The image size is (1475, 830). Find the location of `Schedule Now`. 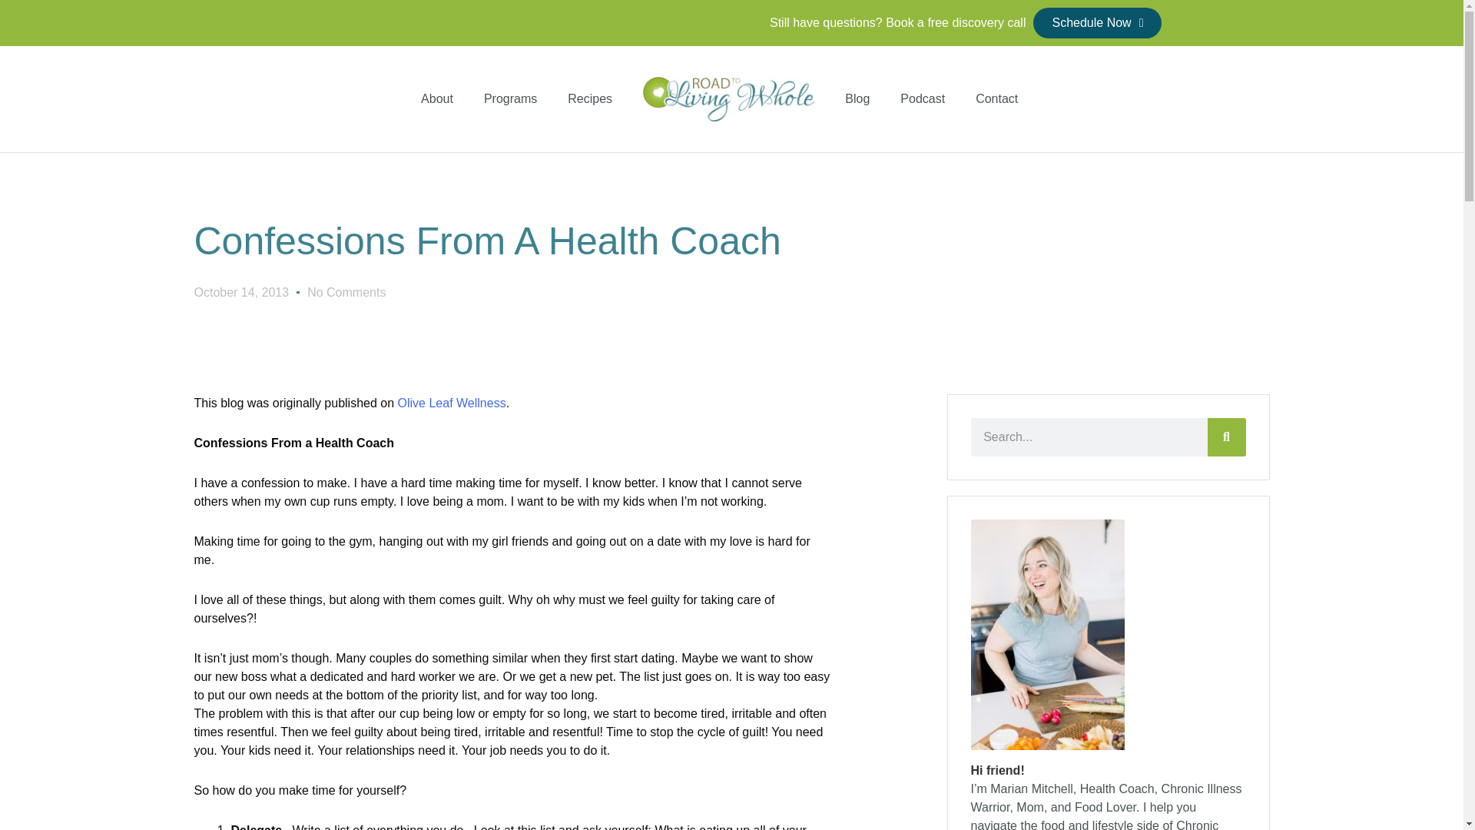

Schedule Now is located at coordinates (1097, 22).